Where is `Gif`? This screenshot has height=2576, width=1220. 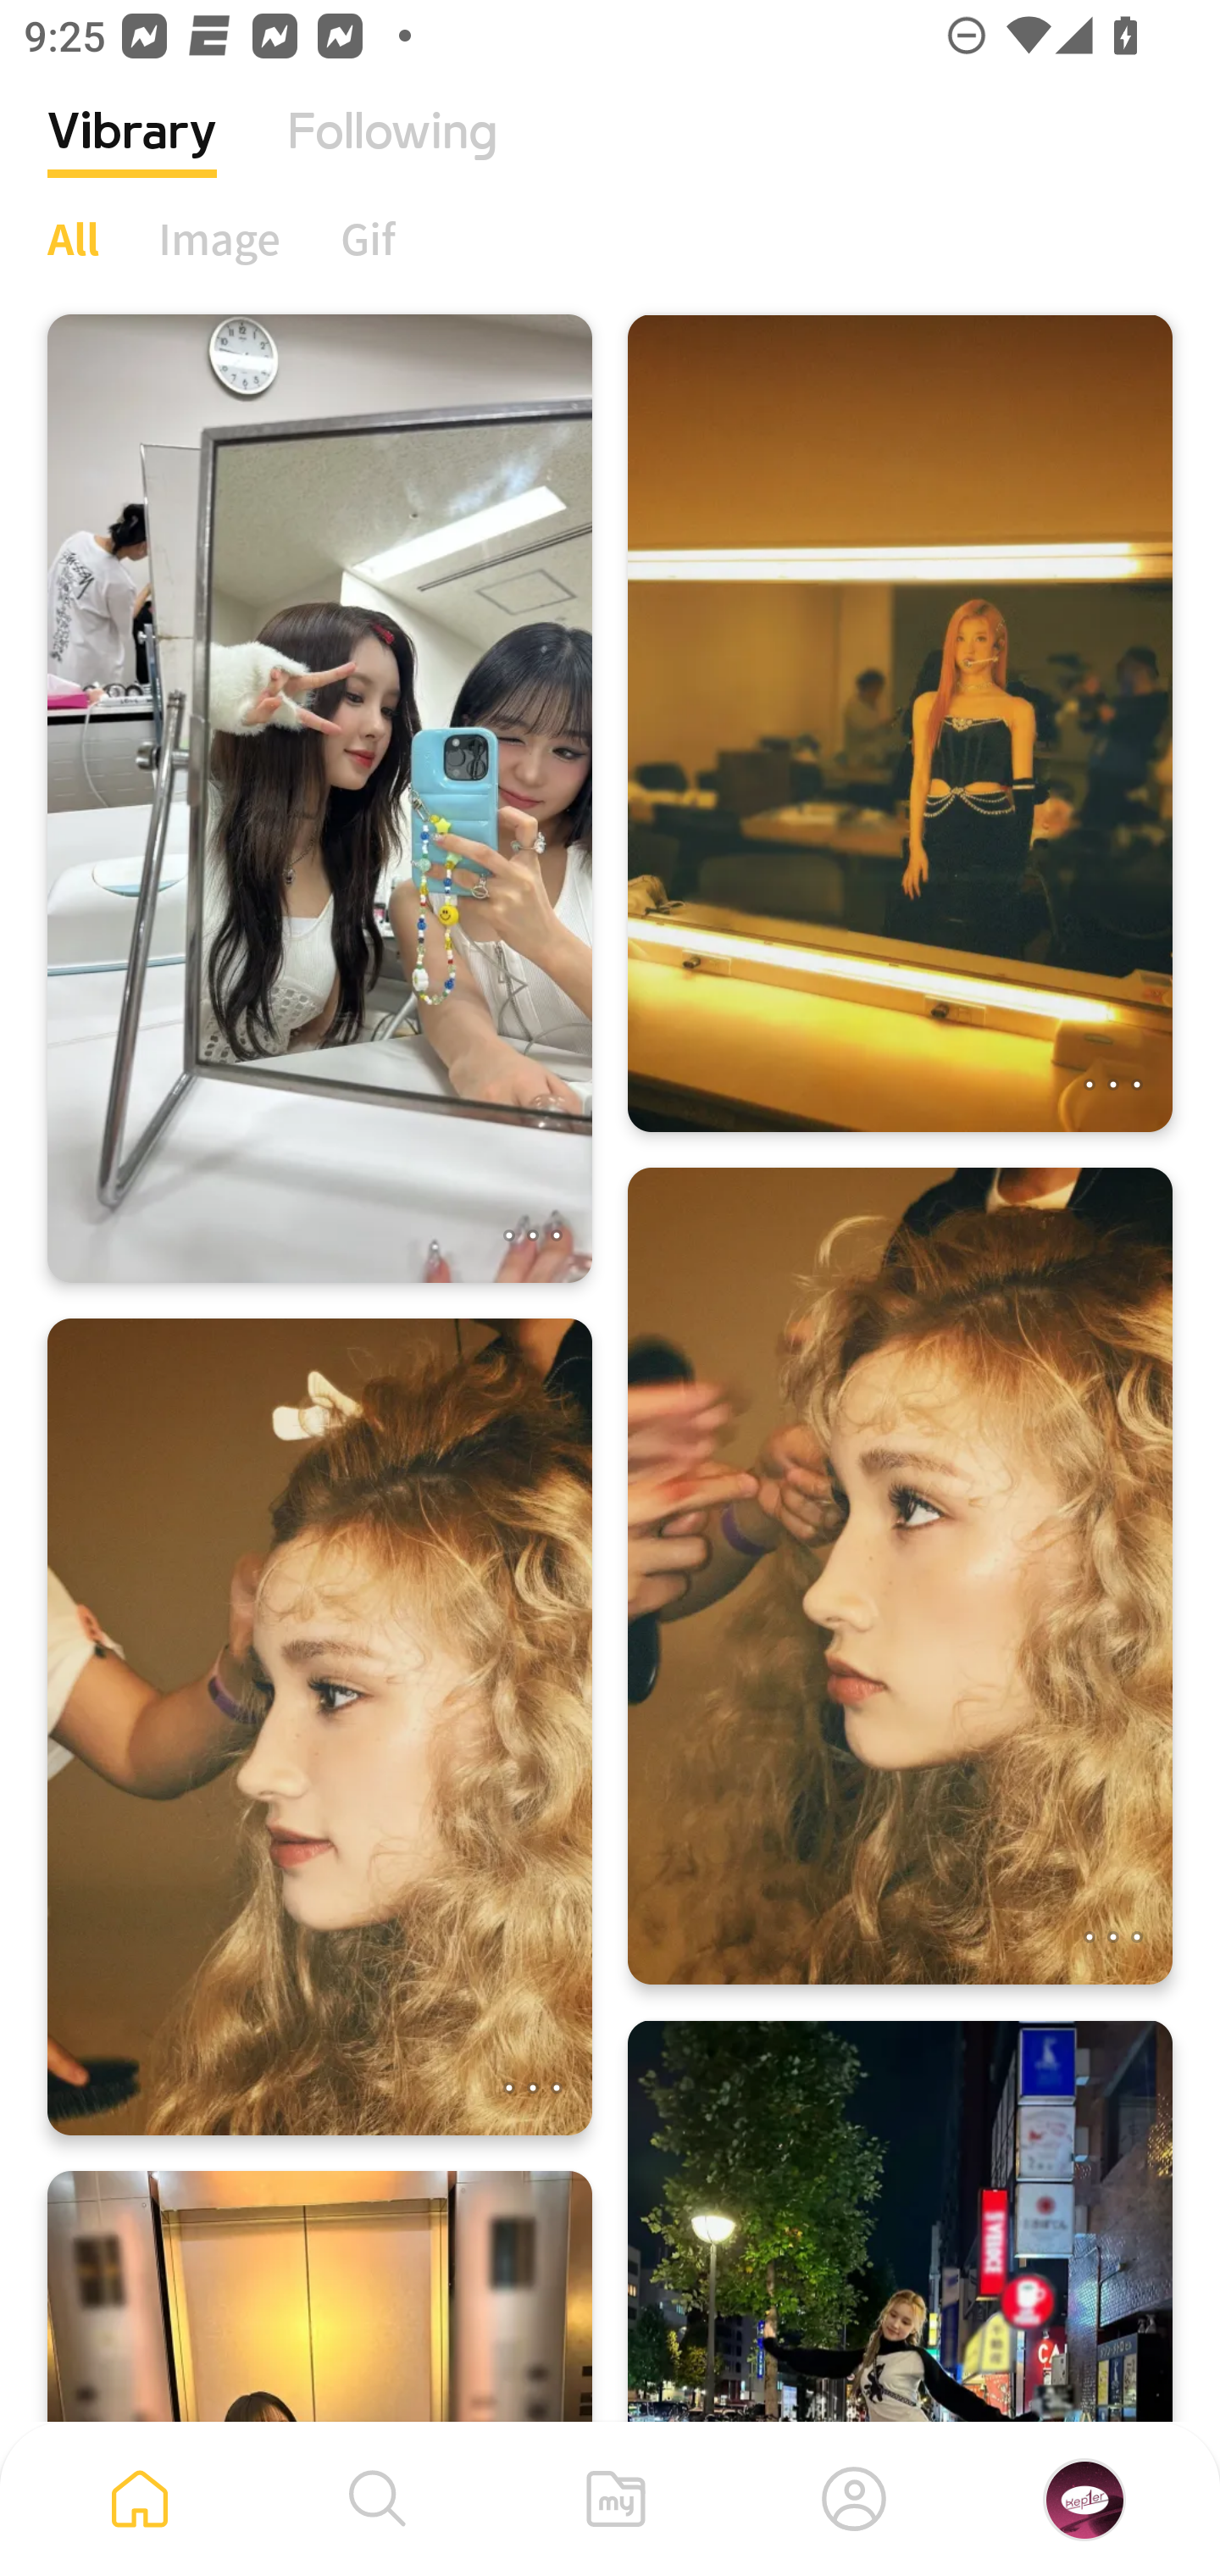 Gif is located at coordinates (368, 238).